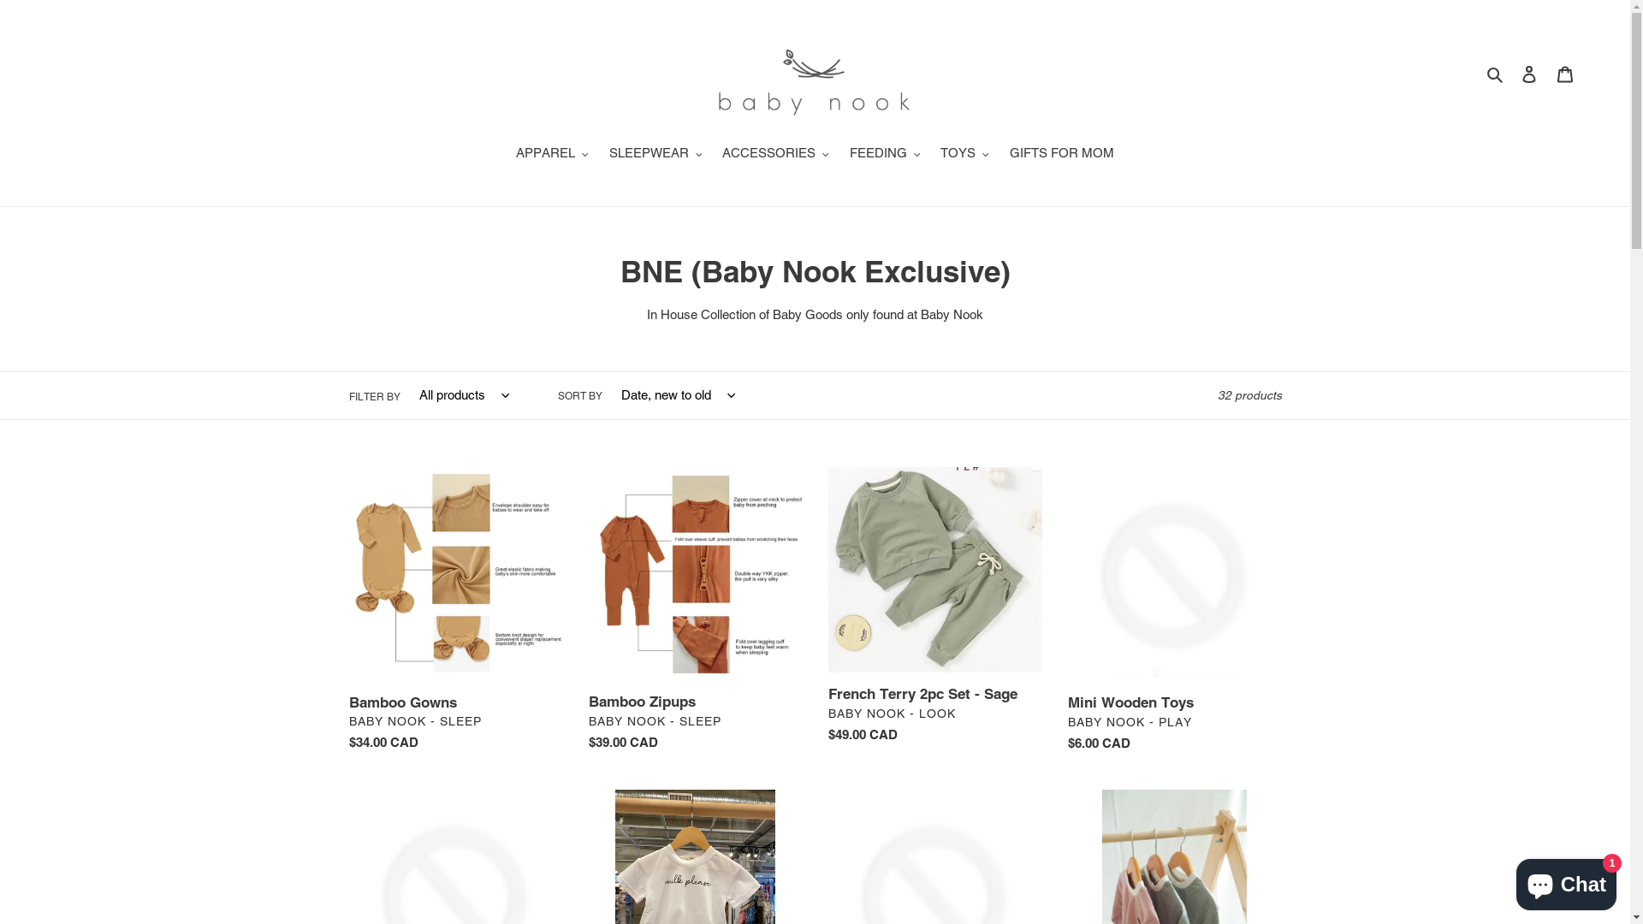 Image resolution: width=1643 pixels, height=924 pixels. Describe the element at coordinates (456, 613) in the screenshot. I see `Bamboo Gowns` at that location.